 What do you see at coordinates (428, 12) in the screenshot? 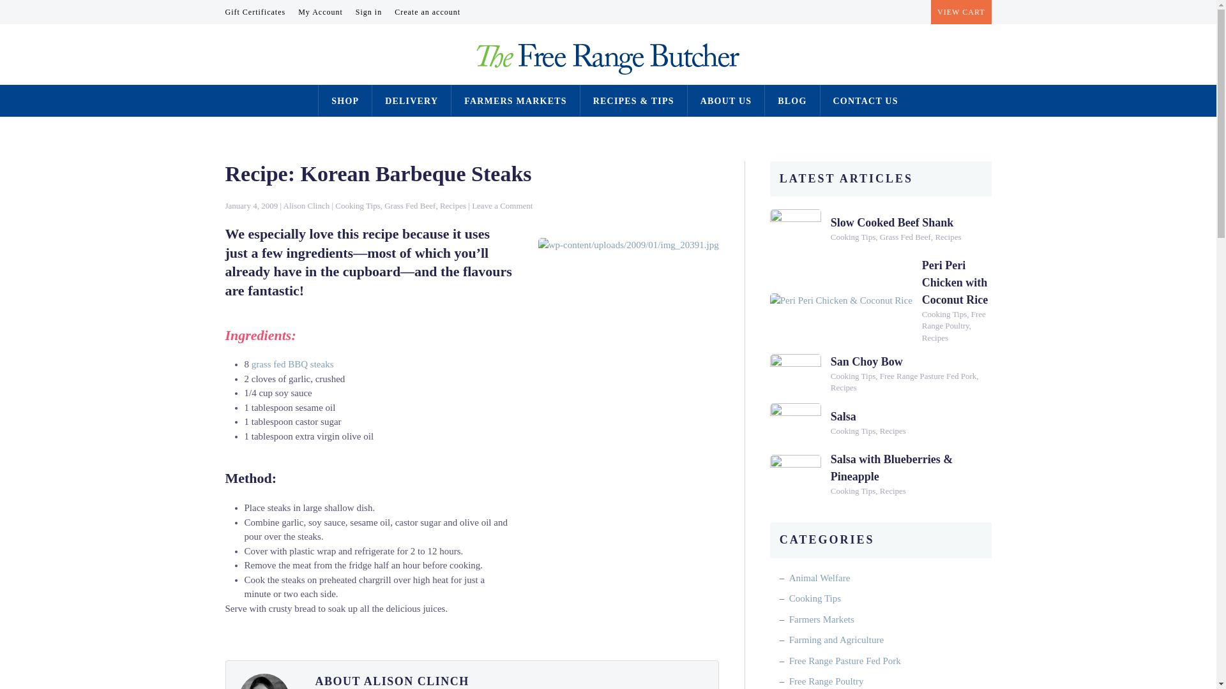
I see `Create an account` at bounding box center [428, 12].